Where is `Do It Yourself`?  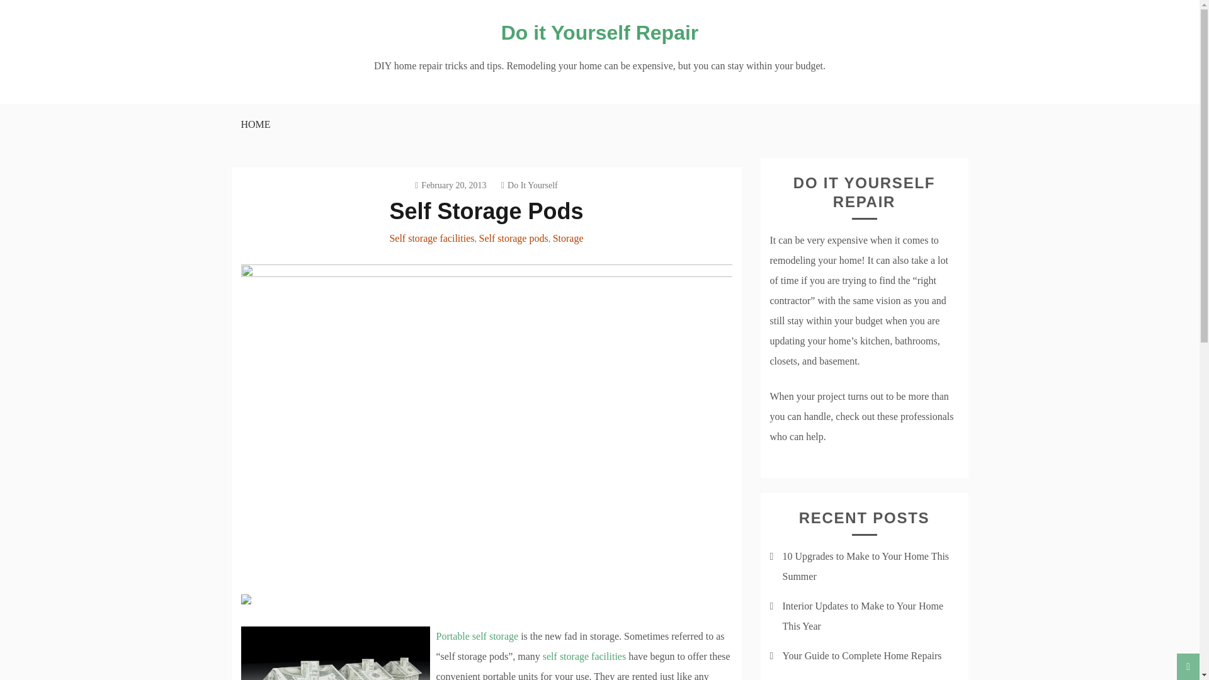
Do It Yourself is located at coordinates (529, 185).